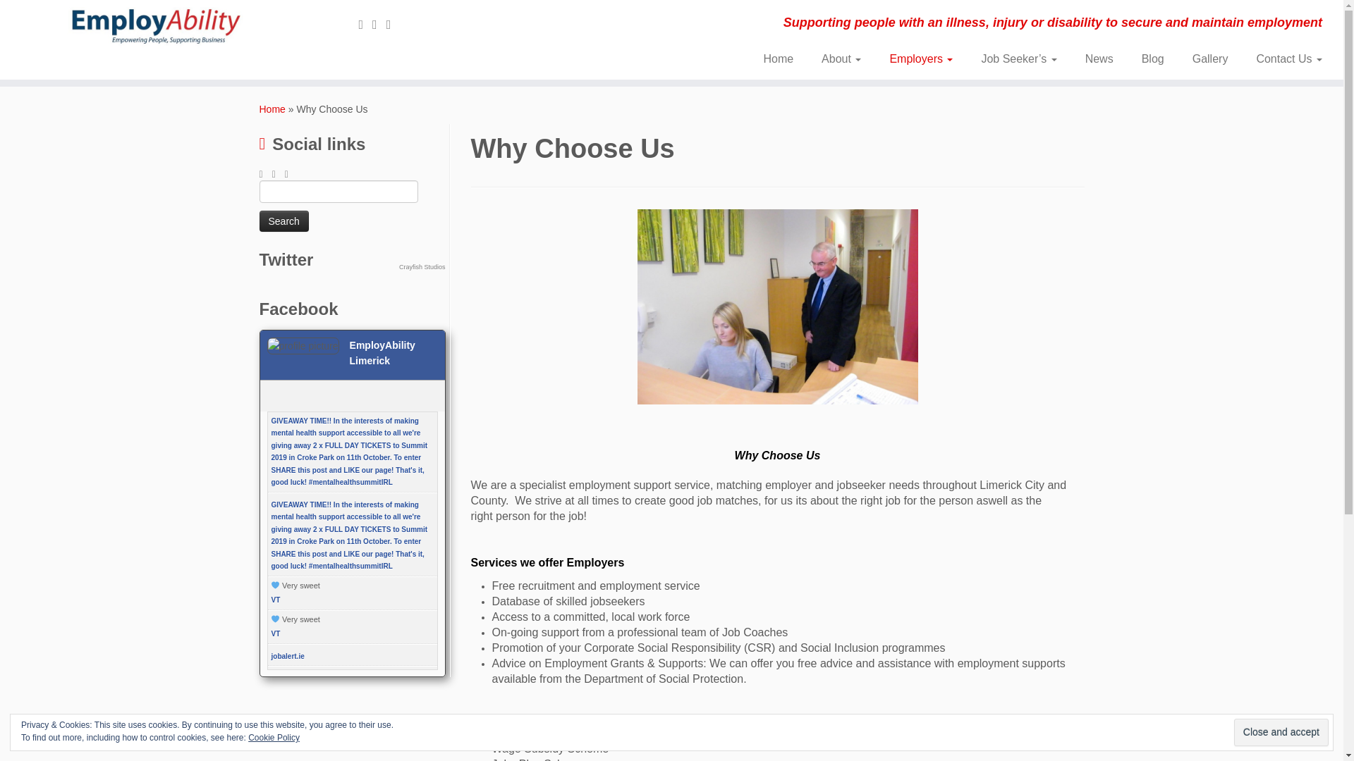 The width and height of the screenshot is (1354, 761). I want to click on Gallery, so click(1210, 58).